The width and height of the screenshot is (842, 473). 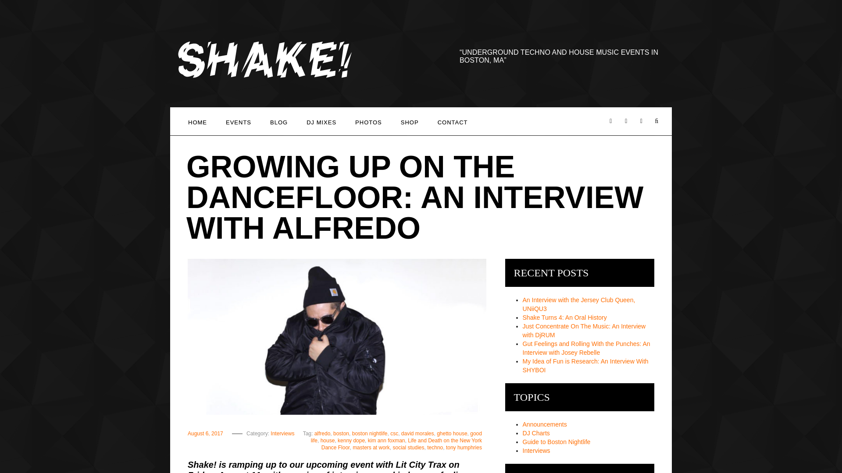 I want to click on kim ann foxman, so click(x=386, y=441).